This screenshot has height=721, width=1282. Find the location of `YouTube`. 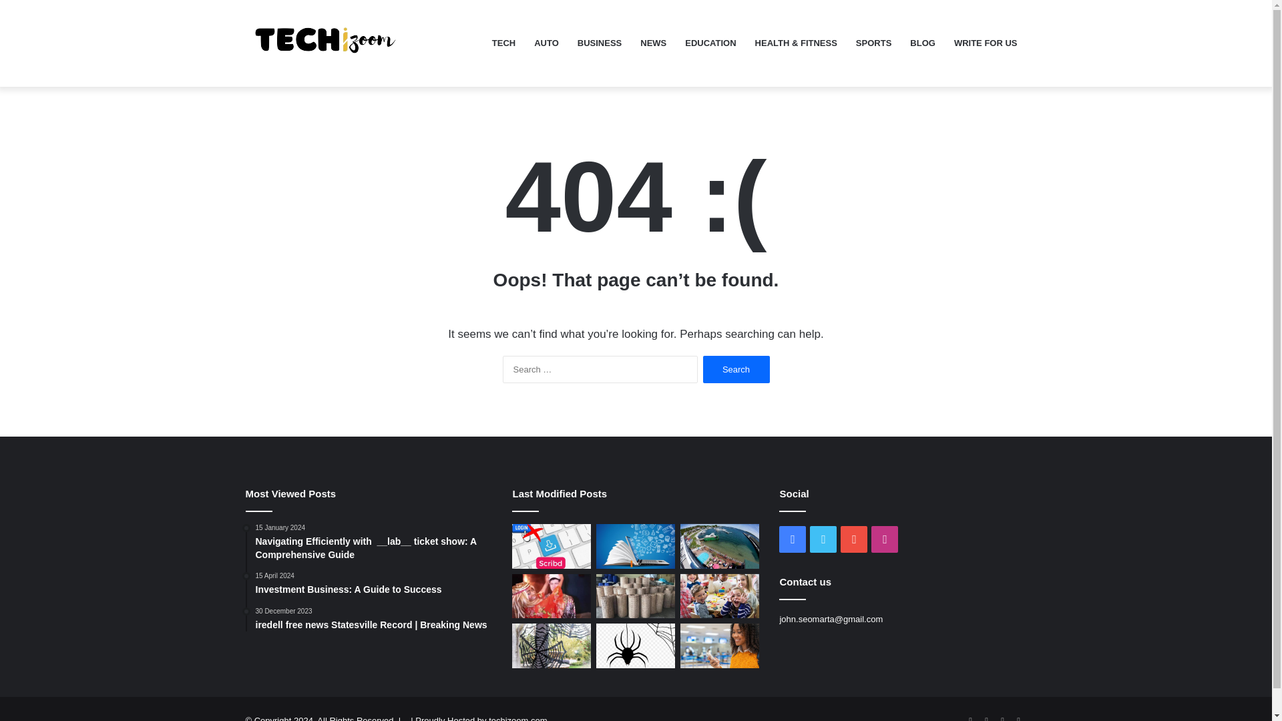

YouTube is located at coordinates (854, 539).